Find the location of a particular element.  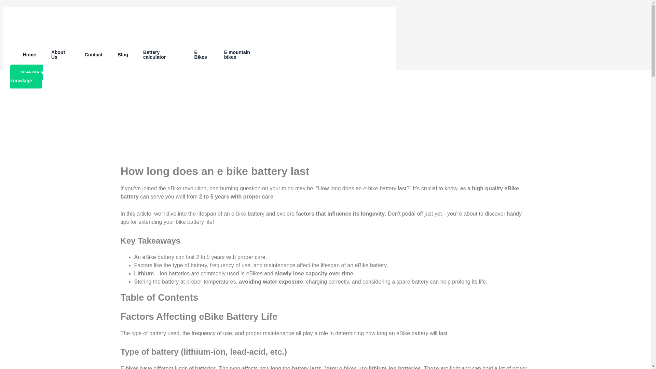

Contact is located at coordinates (94, 54).